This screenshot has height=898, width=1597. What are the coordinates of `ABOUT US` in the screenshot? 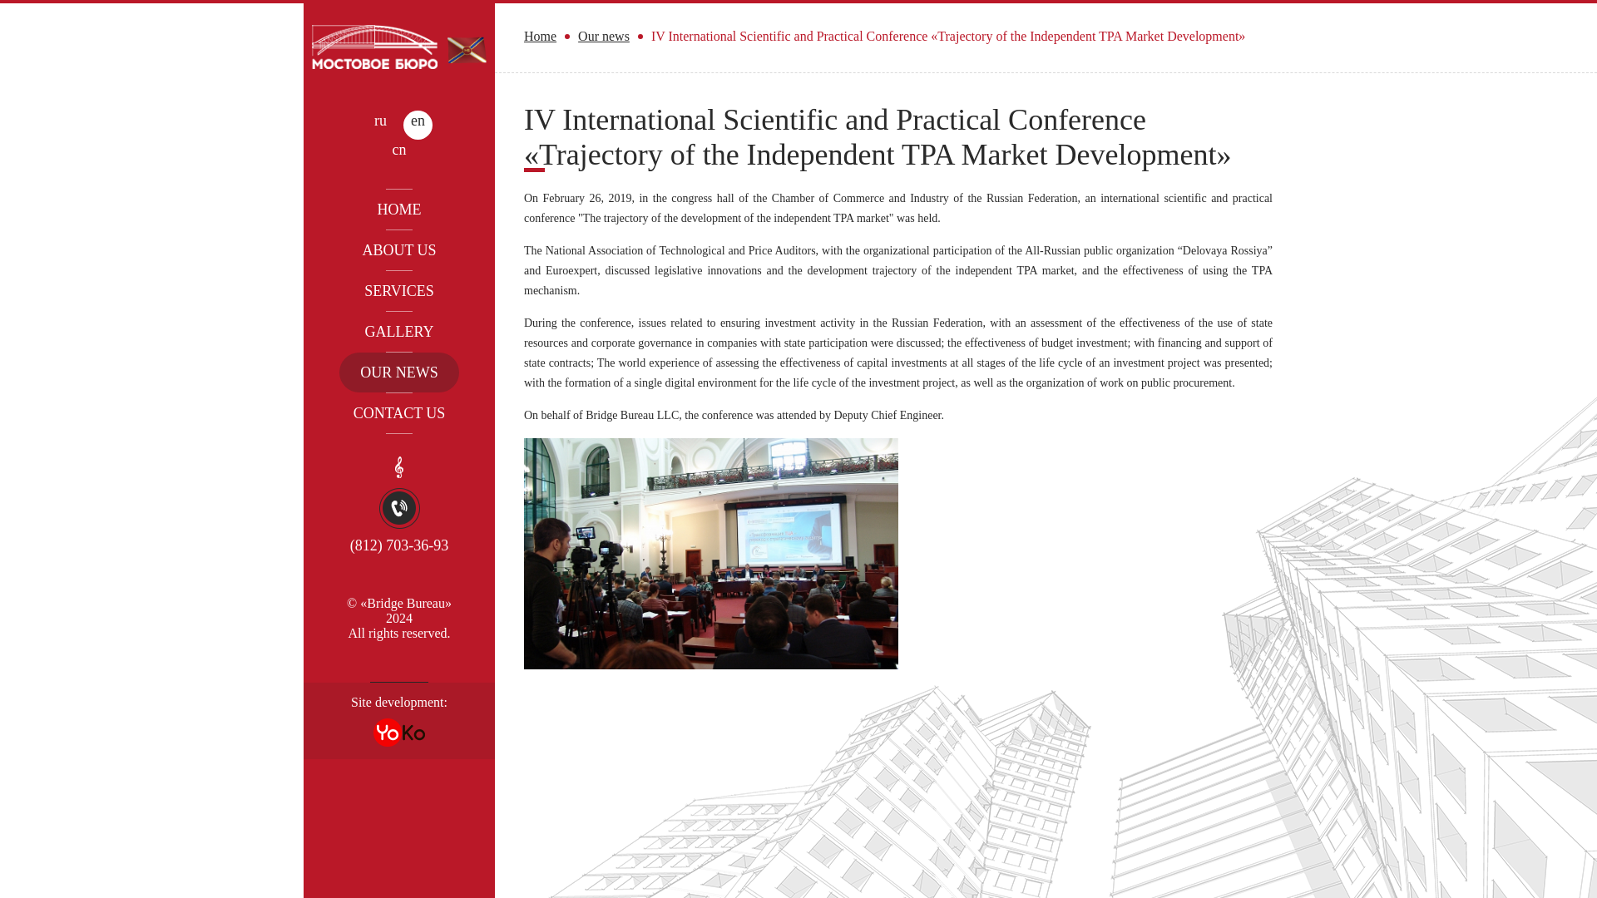 It's located at (399, 249).